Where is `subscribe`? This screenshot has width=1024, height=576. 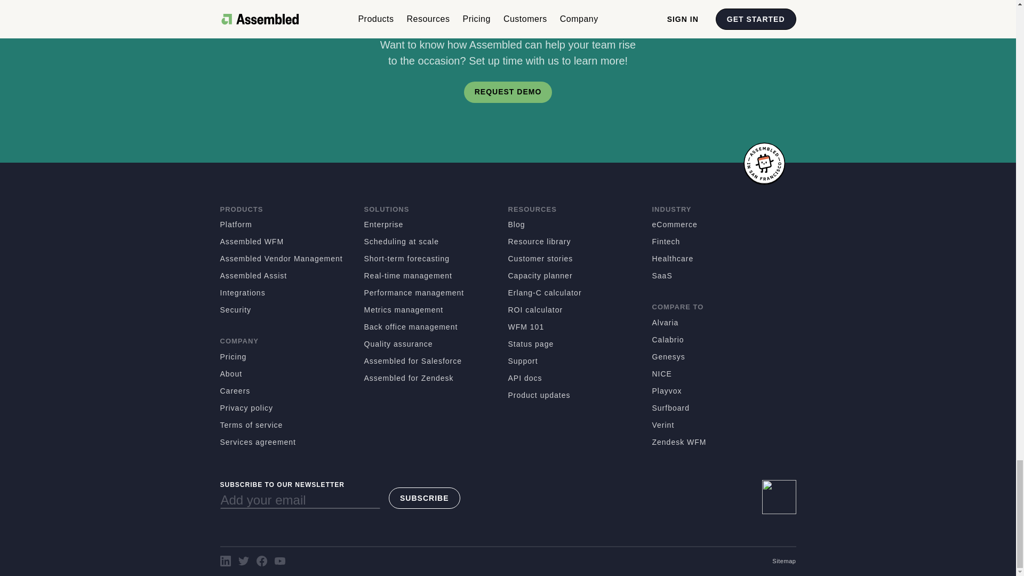 subscribe is located at coordinates (425, 498).